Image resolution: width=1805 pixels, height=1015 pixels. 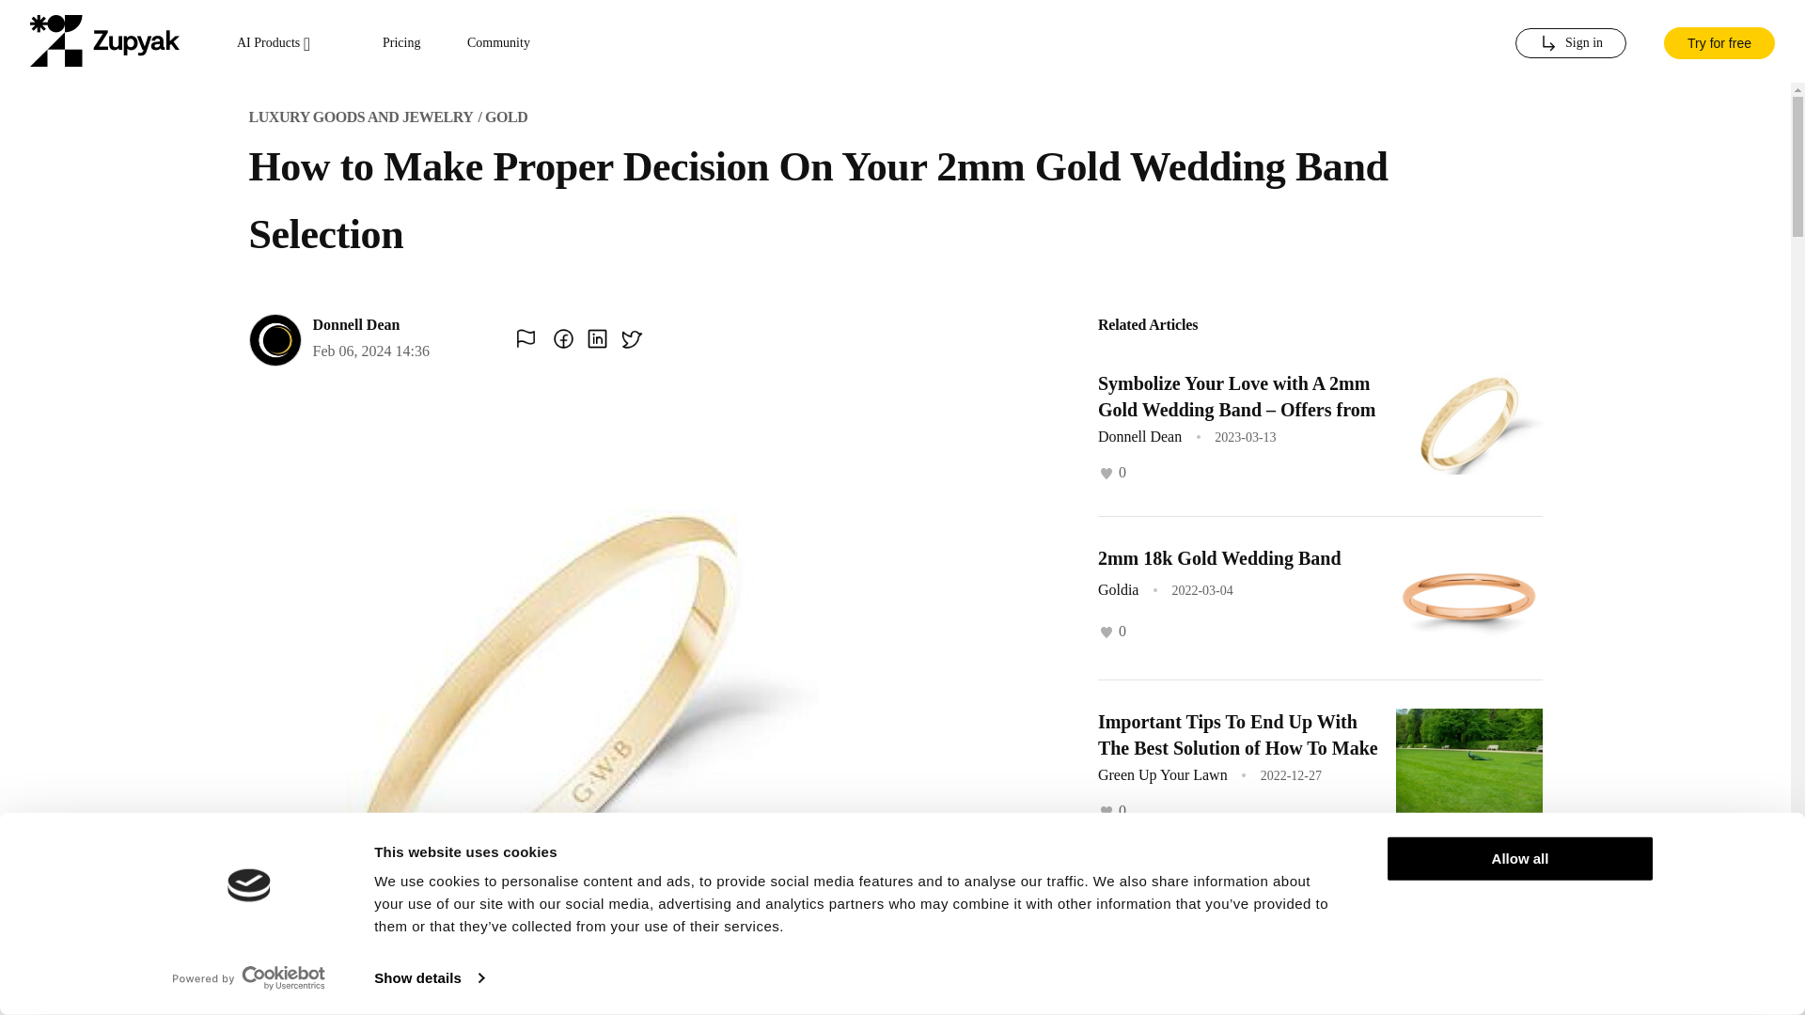 I want to click on How to make your VPN undetectable, so click(x=1194, y=909).